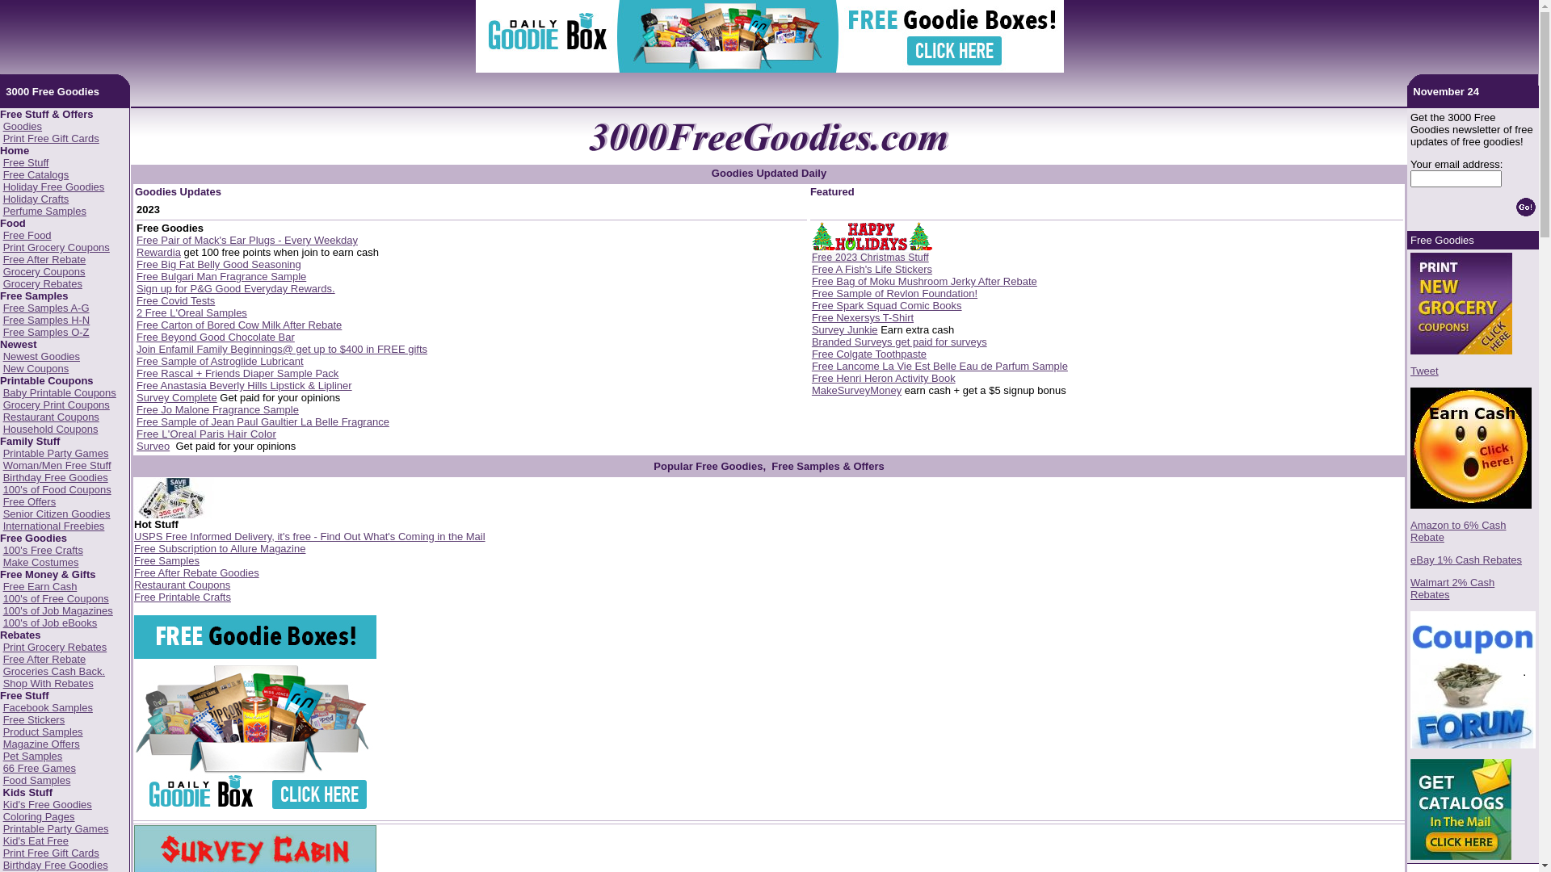 The width and height of the screenshot is (1551, 872). I want to click on Print Free Gift Cards, so click(51, 139).